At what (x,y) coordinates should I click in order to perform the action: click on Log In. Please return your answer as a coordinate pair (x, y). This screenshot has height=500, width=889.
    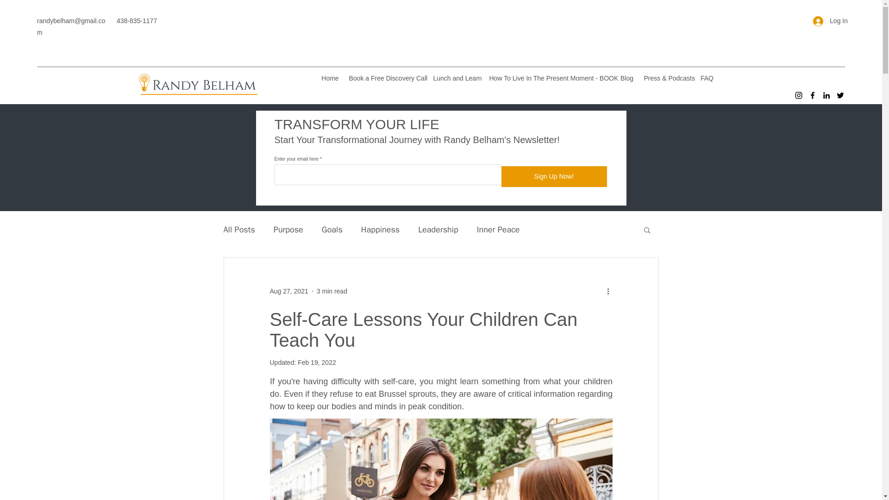
    Looking at the image, I should click on (830, 21).